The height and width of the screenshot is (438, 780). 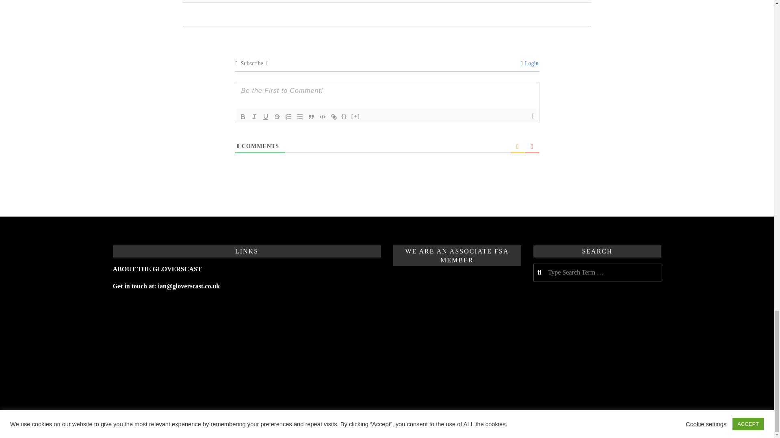 I want to click on Bold, so click(x=243, y=117).